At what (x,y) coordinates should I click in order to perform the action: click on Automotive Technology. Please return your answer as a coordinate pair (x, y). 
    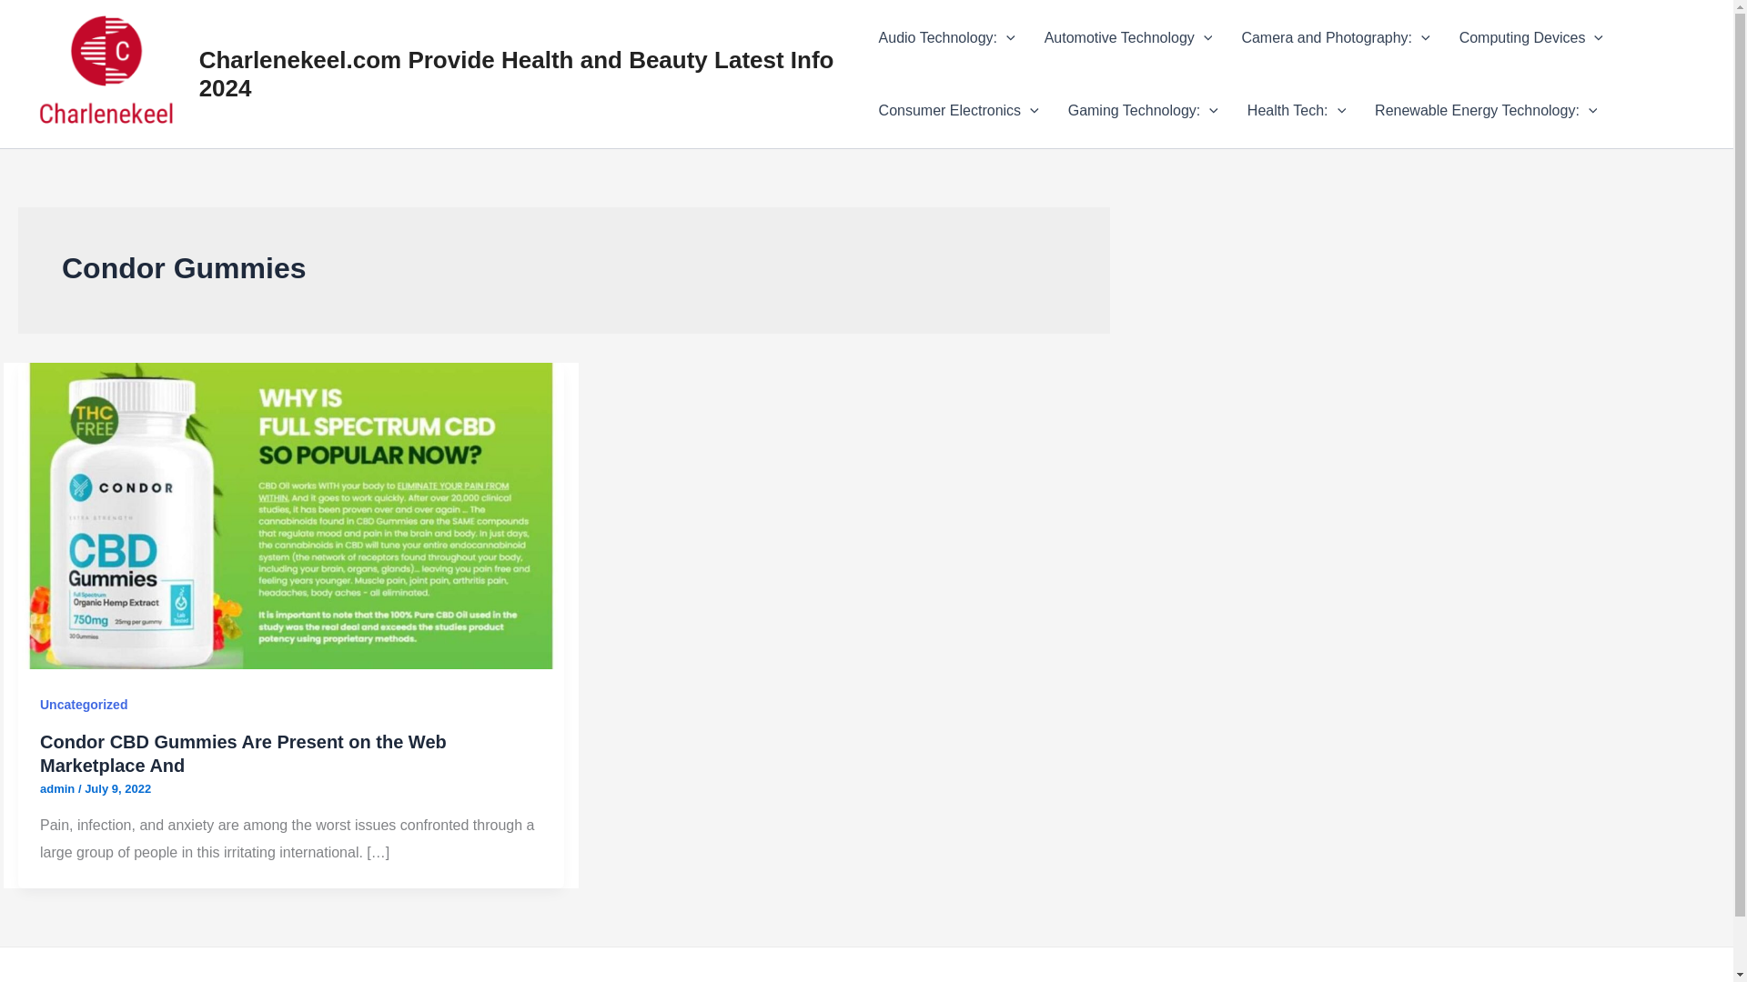
    Looking at the image, I should click on (1128, 38).